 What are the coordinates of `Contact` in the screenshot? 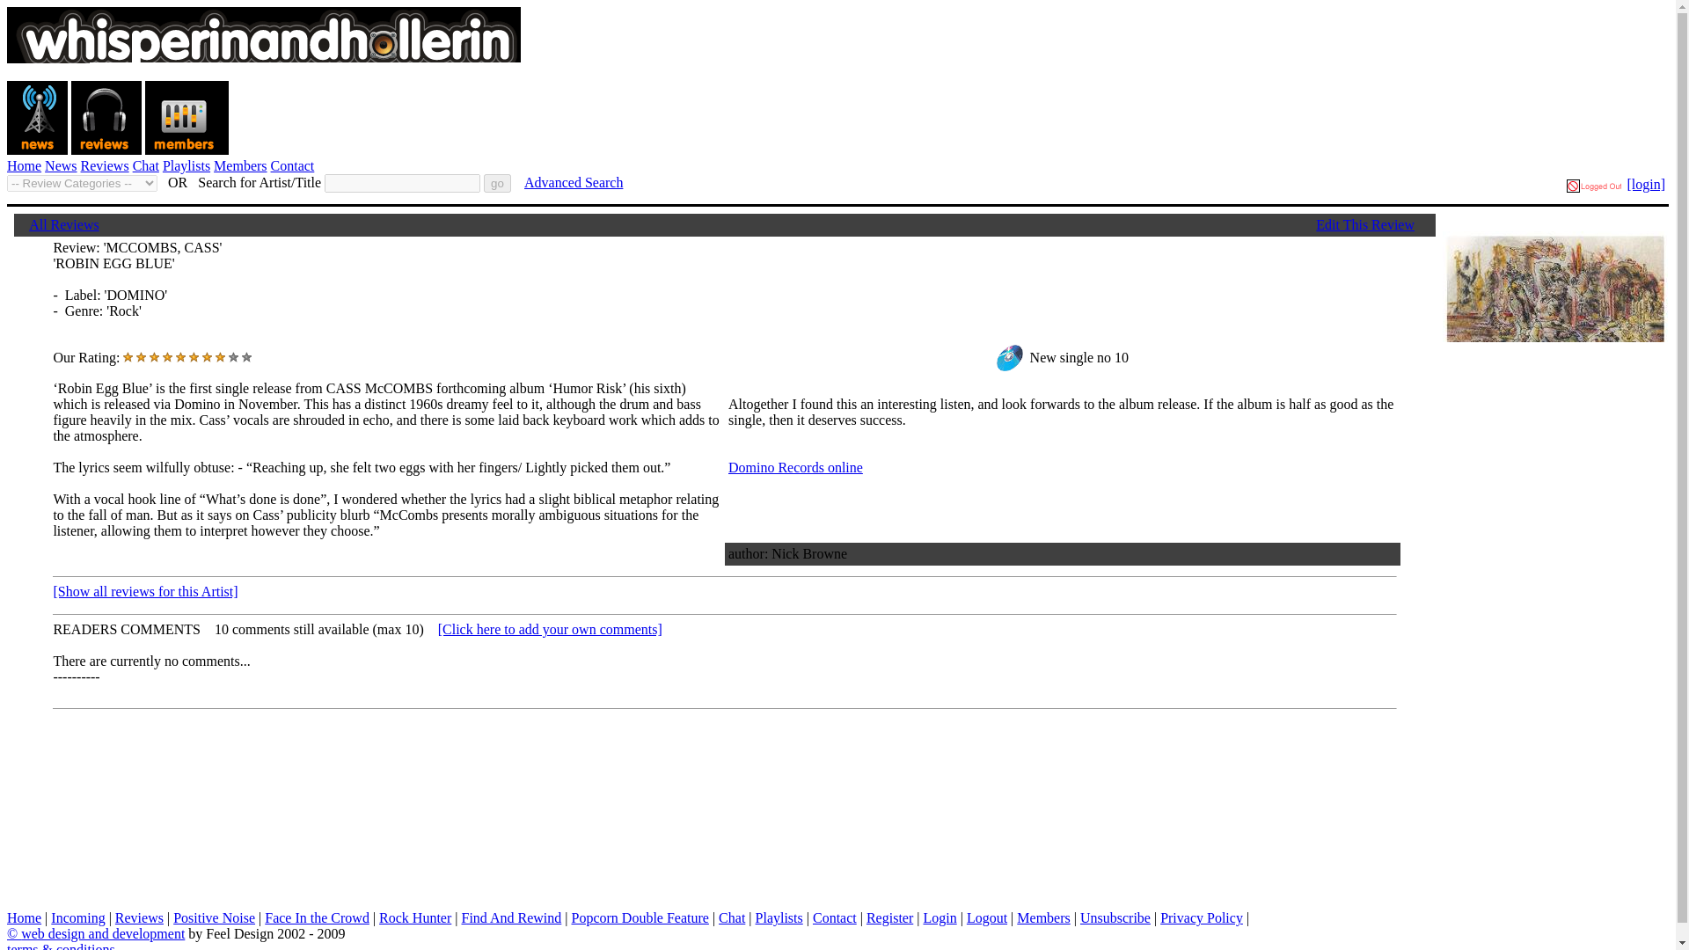 It's located at (834, 917).